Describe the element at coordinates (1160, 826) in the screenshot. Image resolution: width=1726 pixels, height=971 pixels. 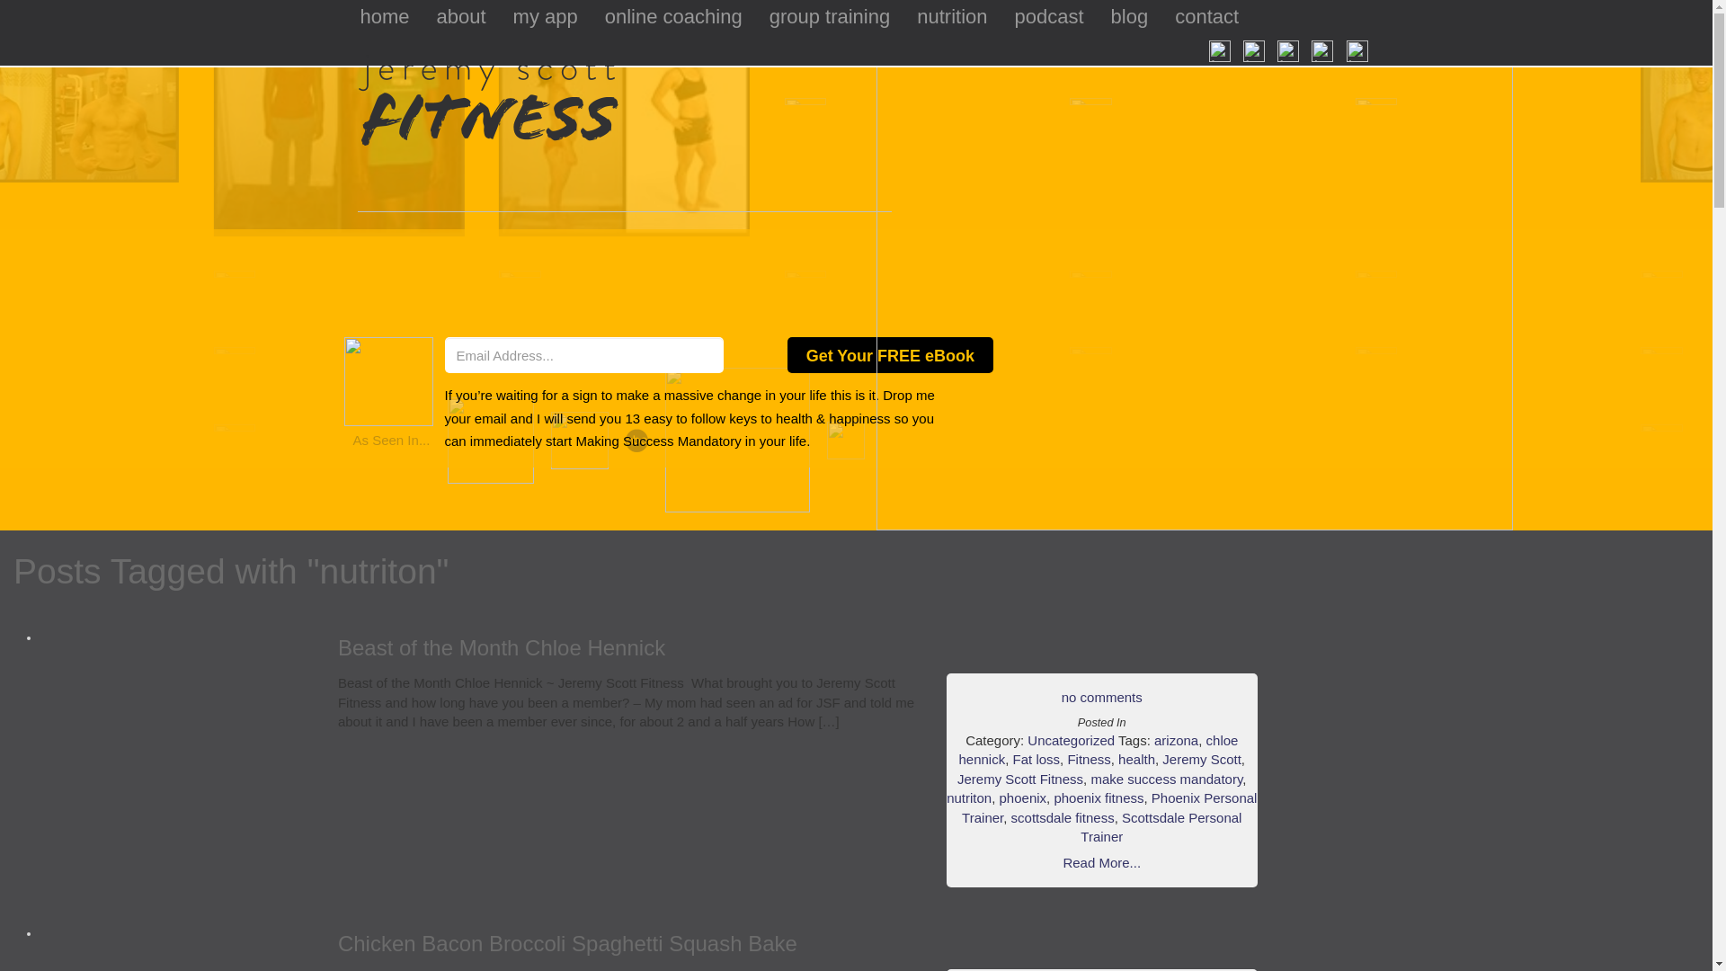
I see `Scottsdale Personal Trainer` at that location.